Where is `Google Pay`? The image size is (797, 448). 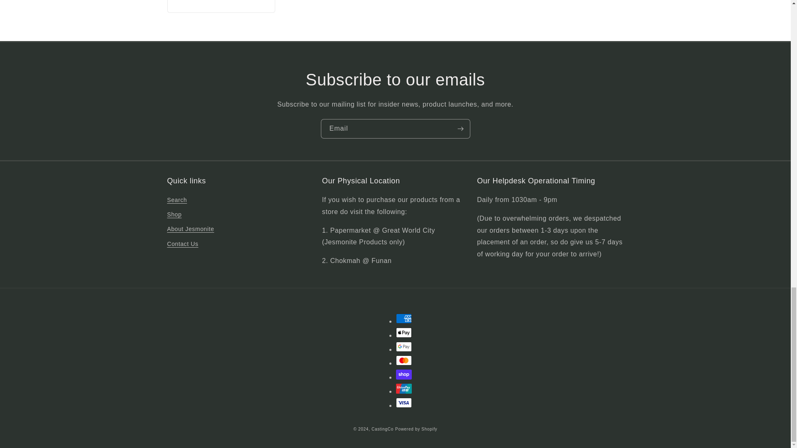 Google Pay is located at coordinates (404, 347).